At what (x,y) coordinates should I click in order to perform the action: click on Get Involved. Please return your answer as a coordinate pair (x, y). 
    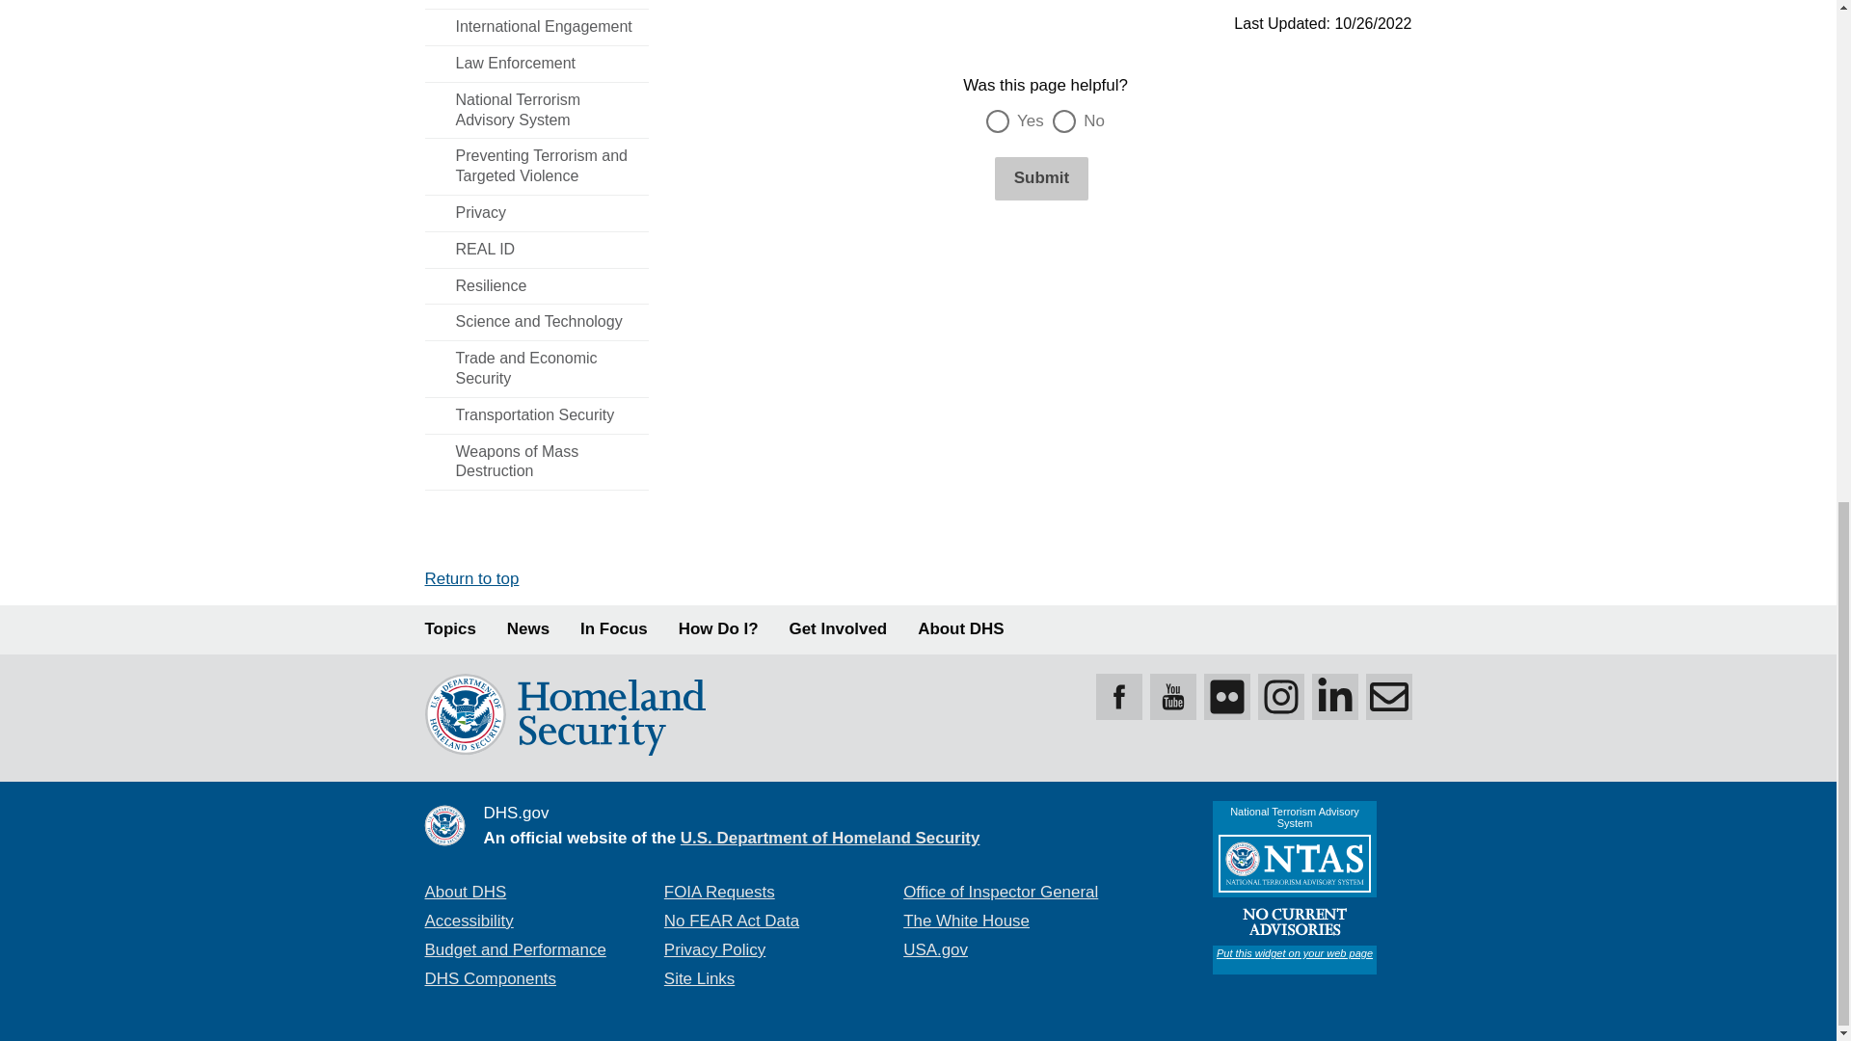
    Looking at the image, I should click on (839, 629).